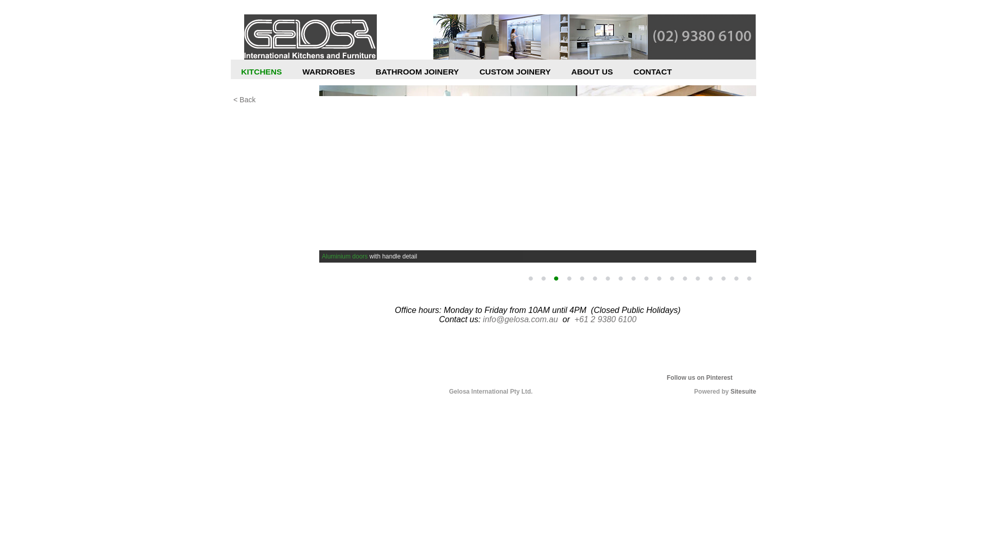 The image size is (987, 555). I want to click on BATHROOM JOINERY, so click(417, 75).